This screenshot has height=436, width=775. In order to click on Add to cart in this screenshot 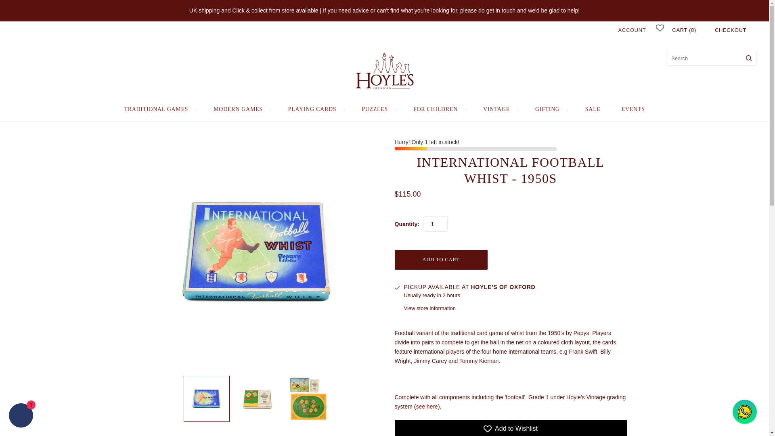, I will do `click(441, 260)`.